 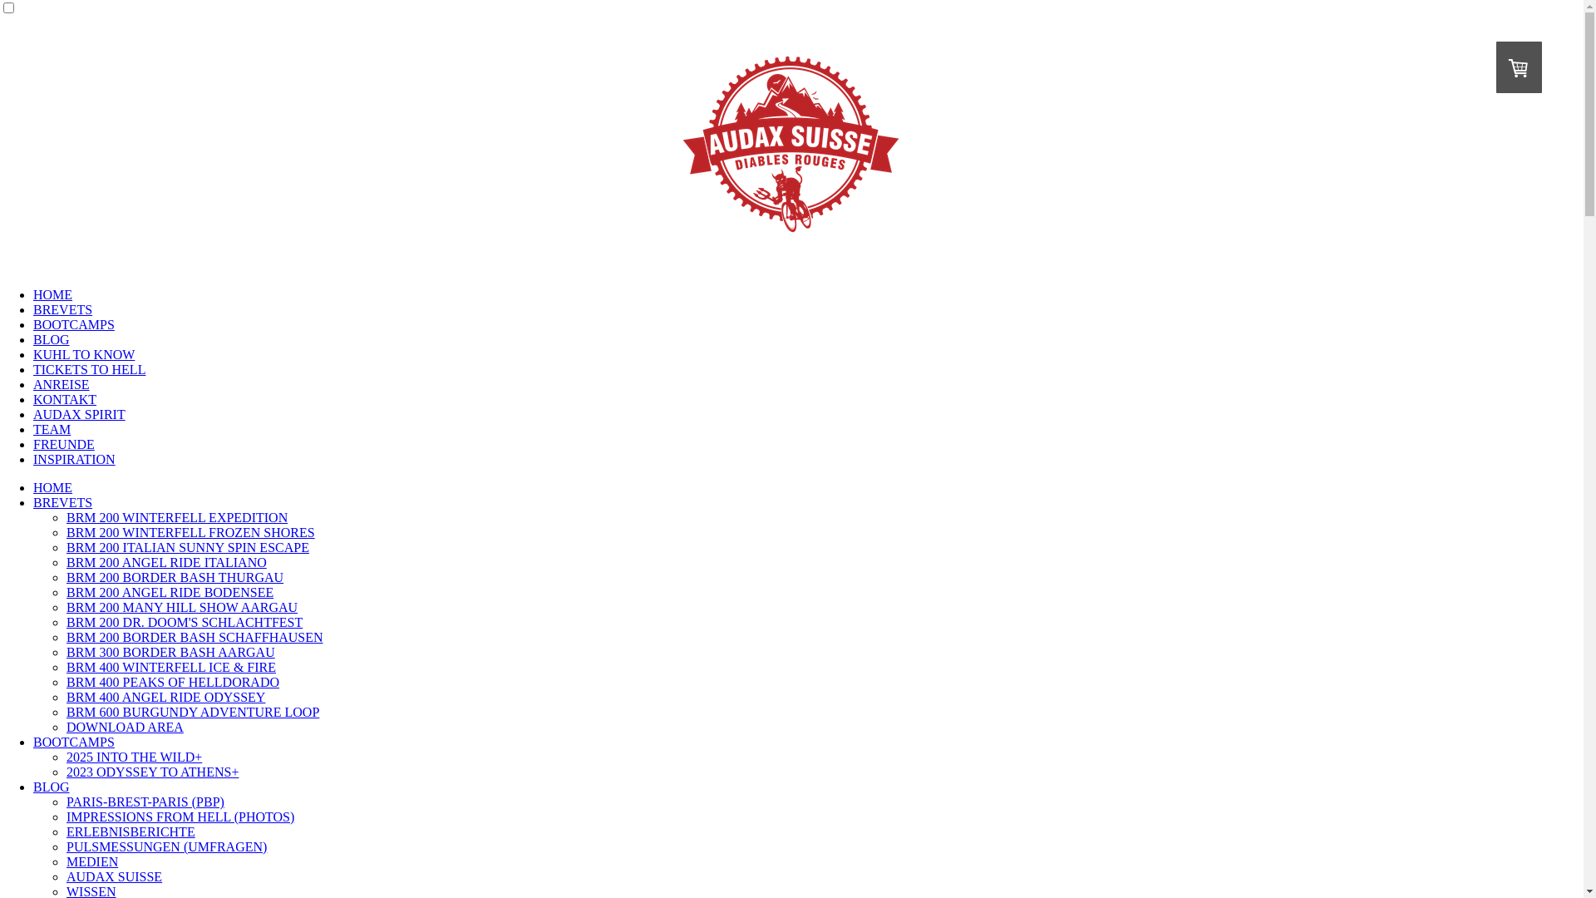 What do you see at coordinates (166, 562) in the screenshot?
I see `BRM 200 ANGEL RIDE ITALIANO` at bounding box center [166, 562].